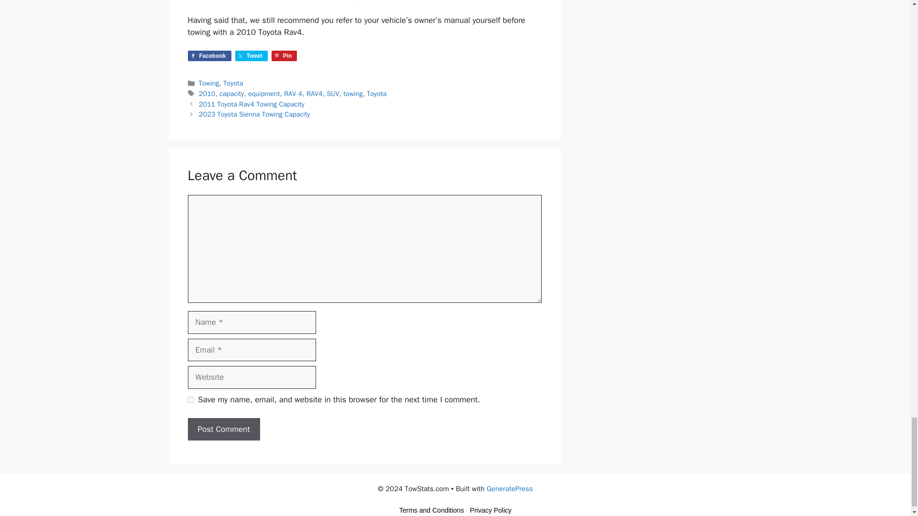 The image size is (918, 516). Describe the element at coordinates (190, 399) in the screenshot. I see `yes` at that location.